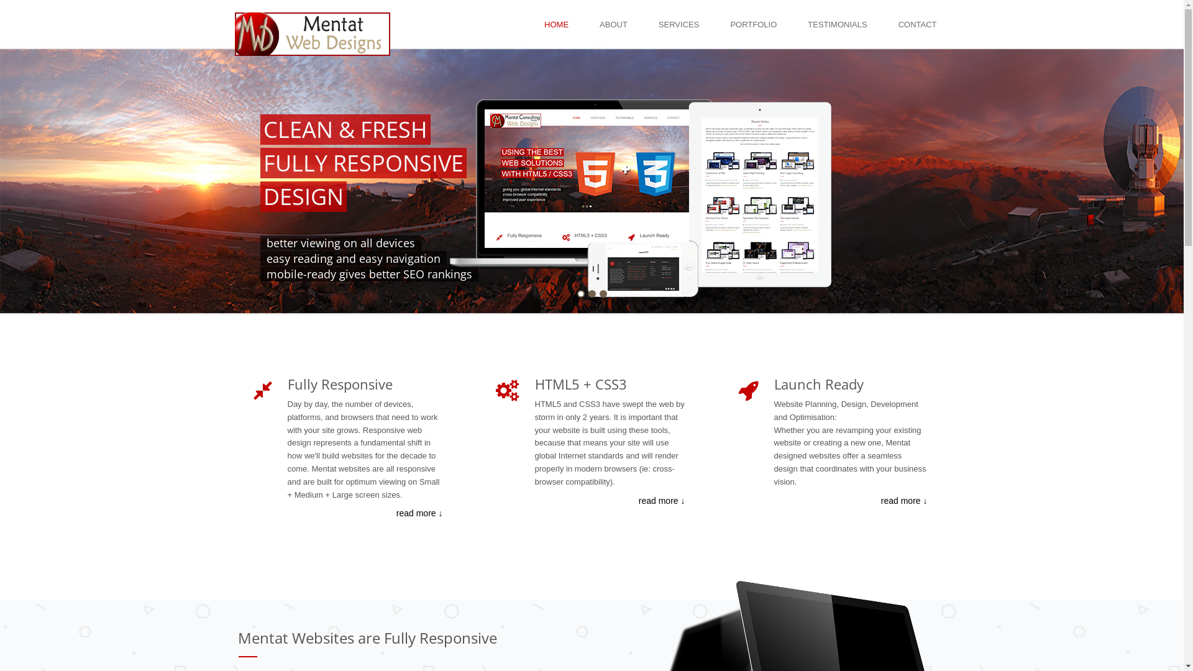  Describe the element at coordinates (559, 24) in the screenshot. I see `HOME` at that location.